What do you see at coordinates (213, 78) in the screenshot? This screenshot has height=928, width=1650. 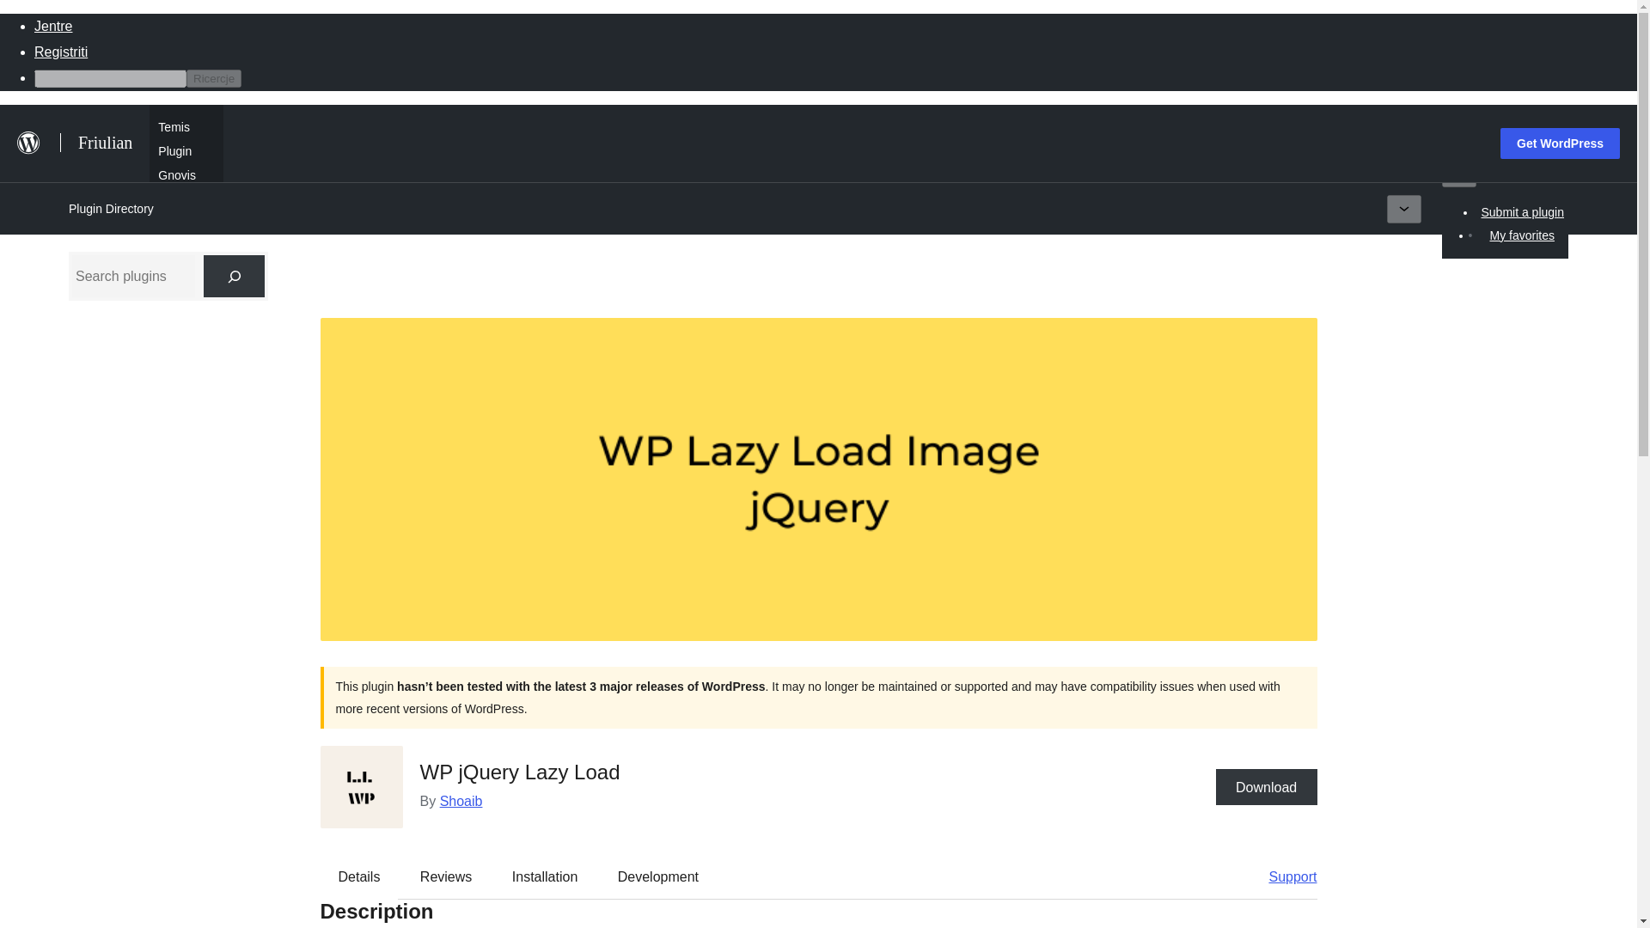 I see `Ricercje` at bounding box center [213, 78].